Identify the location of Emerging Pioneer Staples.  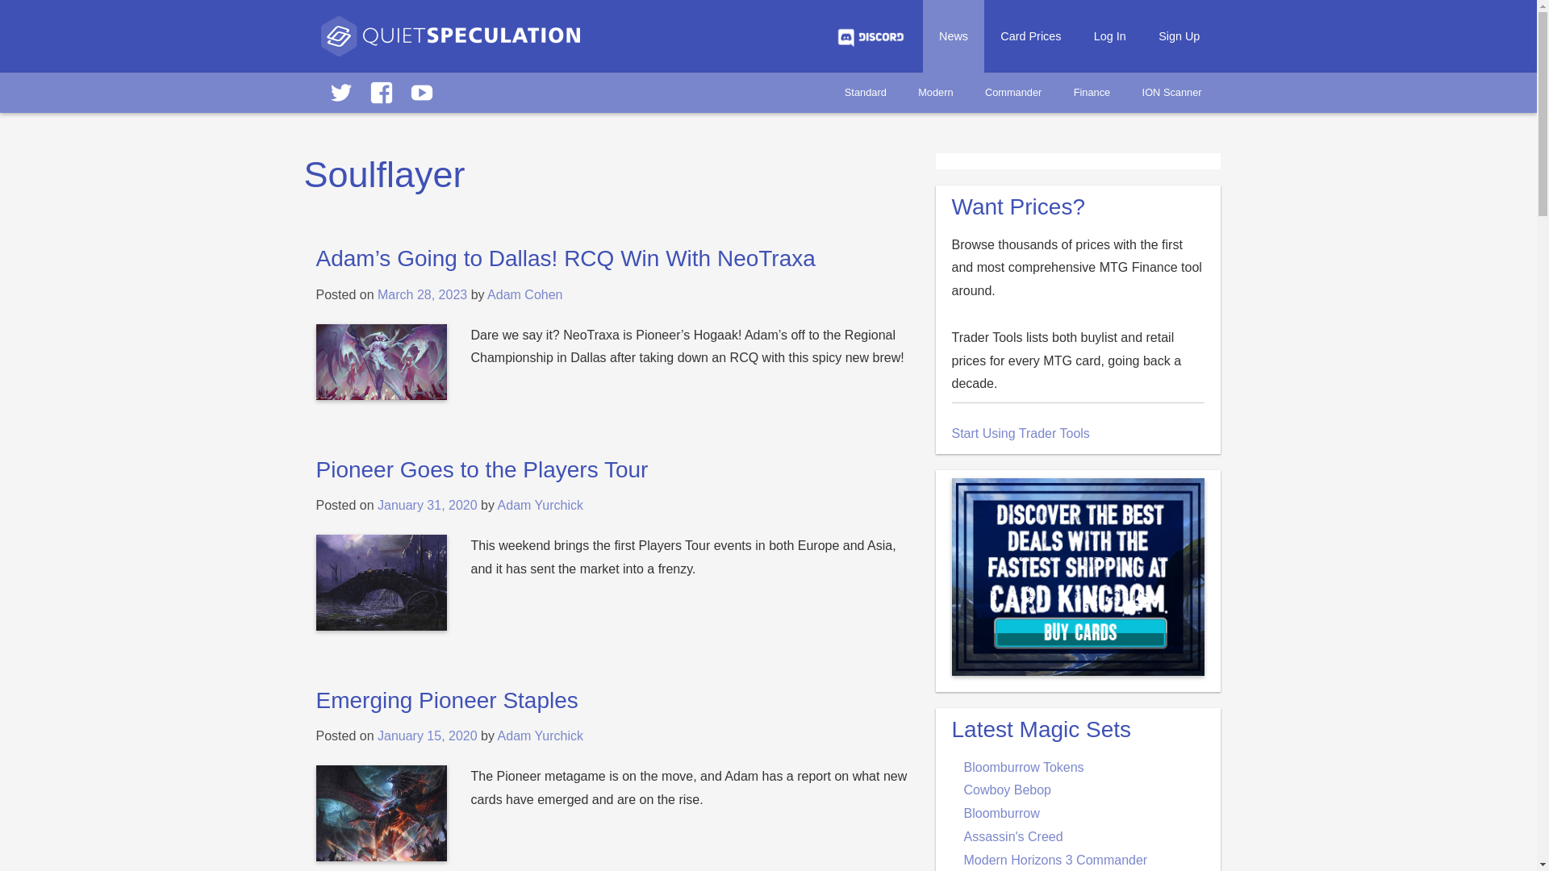
(447, 700).